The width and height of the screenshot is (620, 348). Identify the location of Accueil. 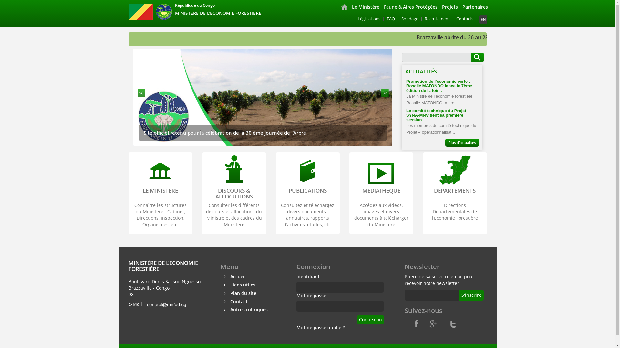
(238, 276).